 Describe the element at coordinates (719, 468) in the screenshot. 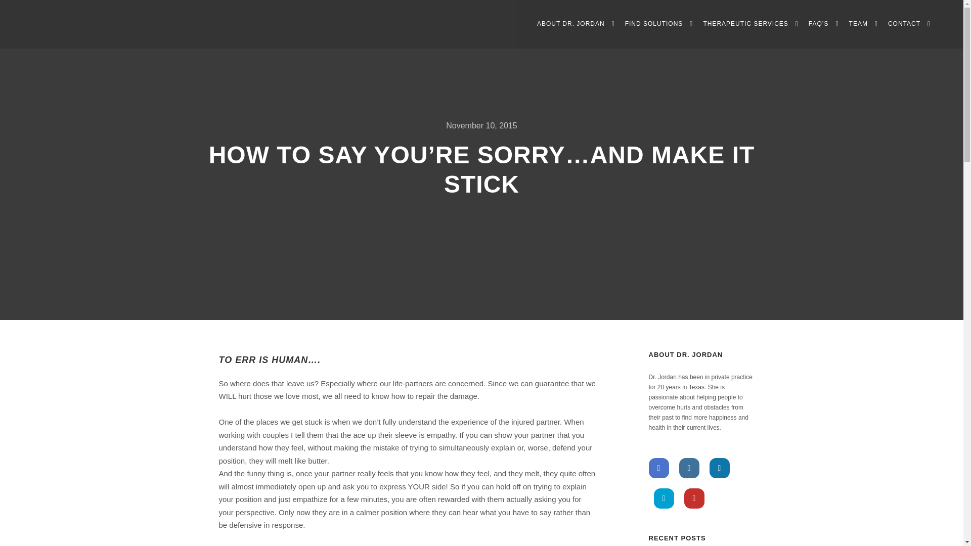

I see `Linkedin` at that location.